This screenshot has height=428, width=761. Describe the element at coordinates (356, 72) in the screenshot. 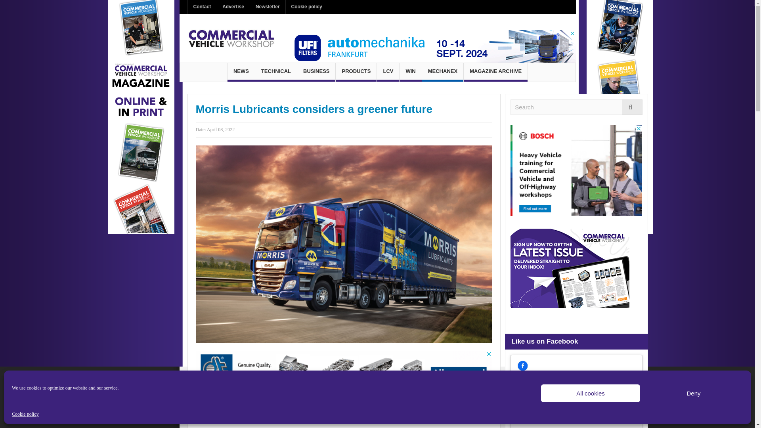

I see `PRODUCTS` at that location.